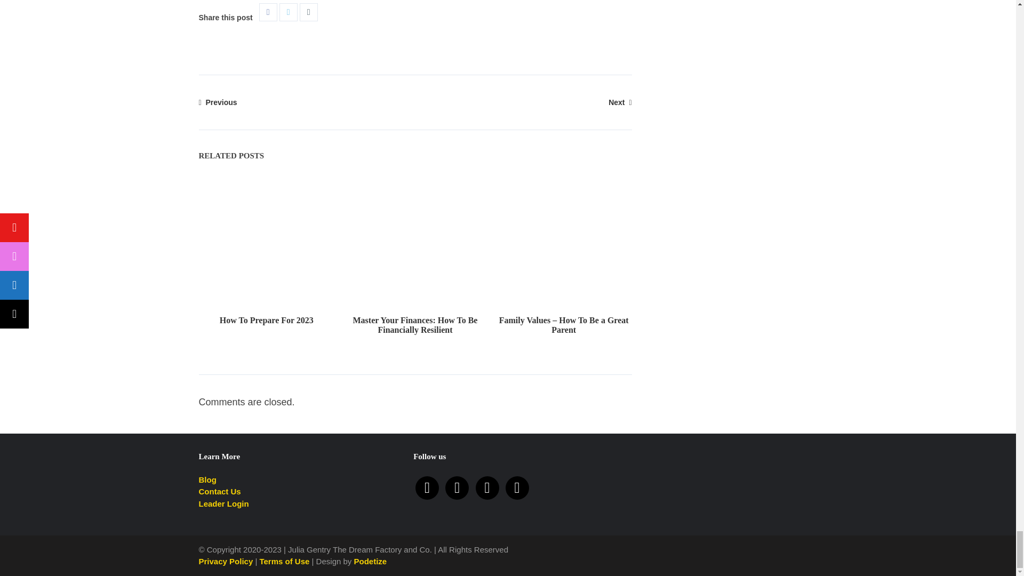  What do you see at coordinates (517, 487) in the screenshot?
I see `tiktok` at bounding box center [517, 487].